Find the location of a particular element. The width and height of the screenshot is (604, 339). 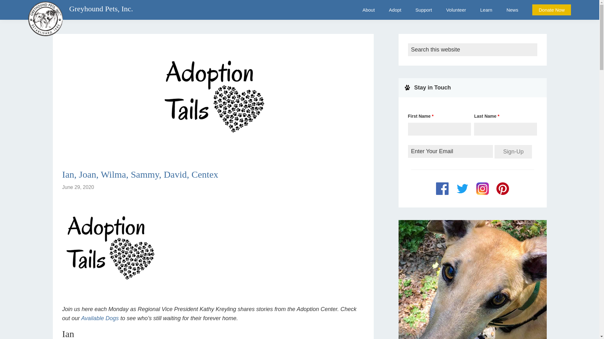

Sign-Up is located at coordinates (513, 152).